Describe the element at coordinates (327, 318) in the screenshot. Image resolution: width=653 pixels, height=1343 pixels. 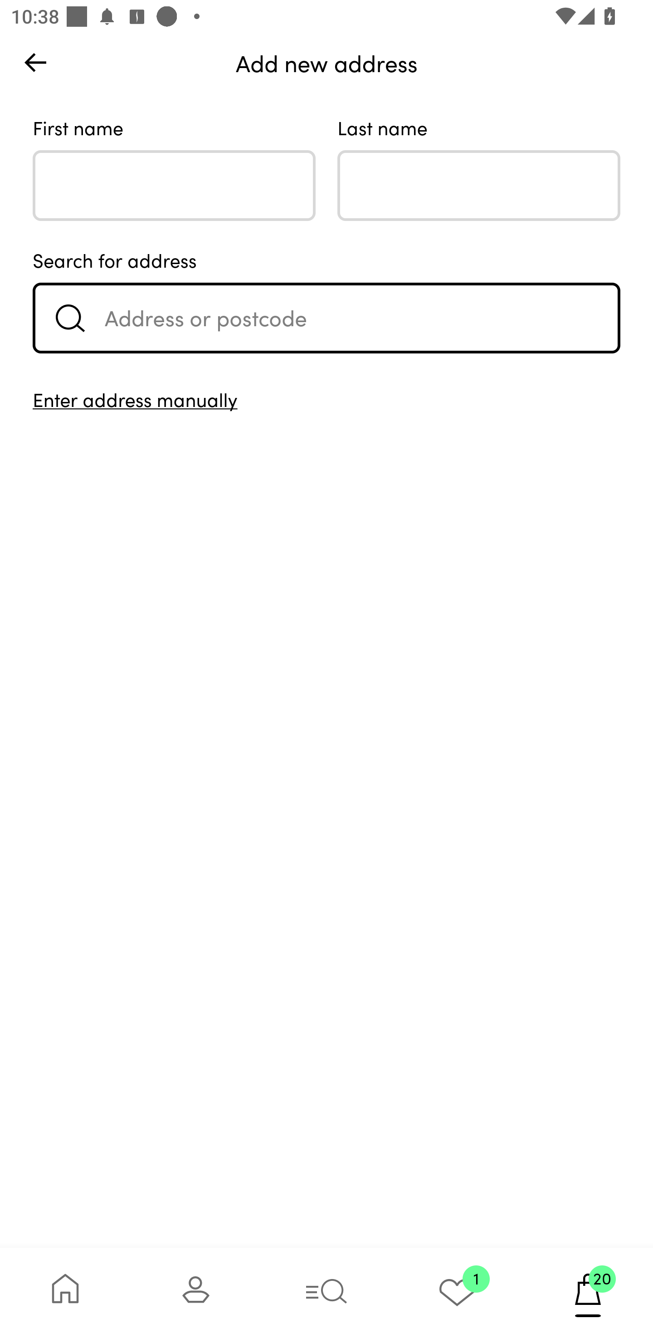
I see `Address or postcode` at that location.